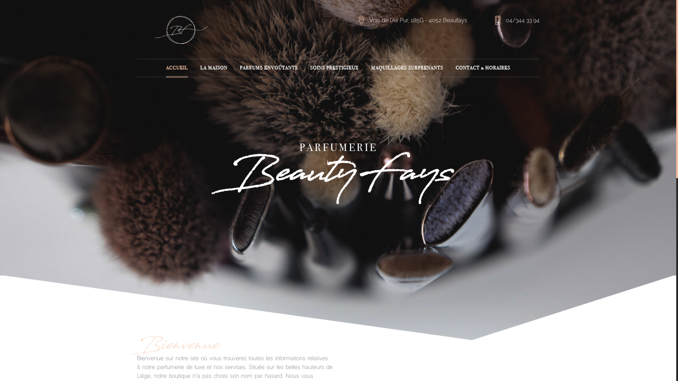 This screenshot has width=678, height=381. Describe the element at coordinates (214, 68) in the screenshot. I see `LA MAISON` at that location.